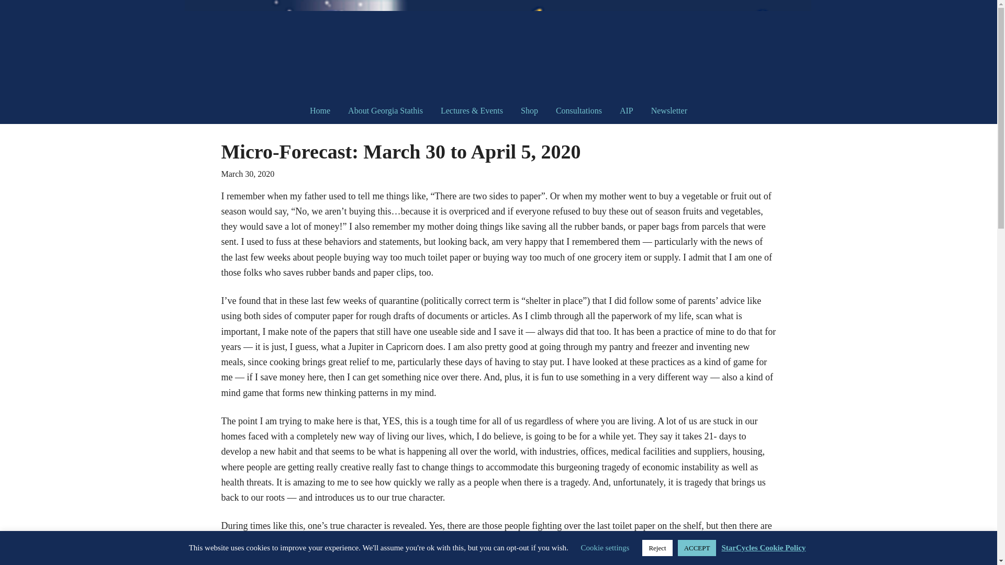  Describe the element at coordinates (669, 110) in the screenshot. I see `Newsletter` at that location.